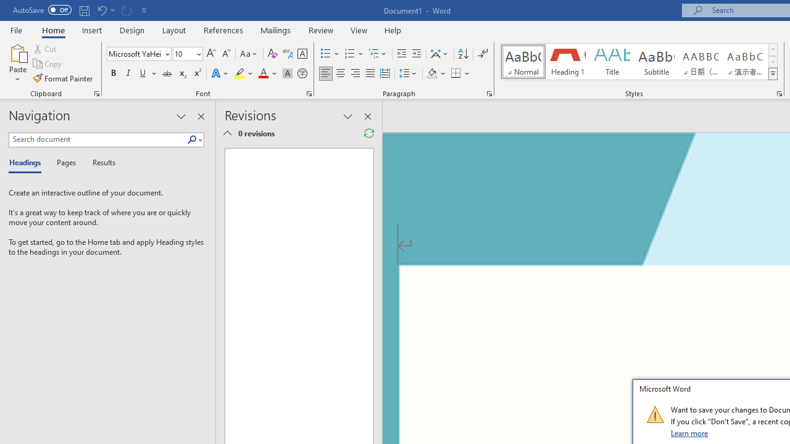  What do you see at coordinates (369, 133) in the screenshot?
I see `Refresh Reviewing Pane` at bounding box center [369, 133].